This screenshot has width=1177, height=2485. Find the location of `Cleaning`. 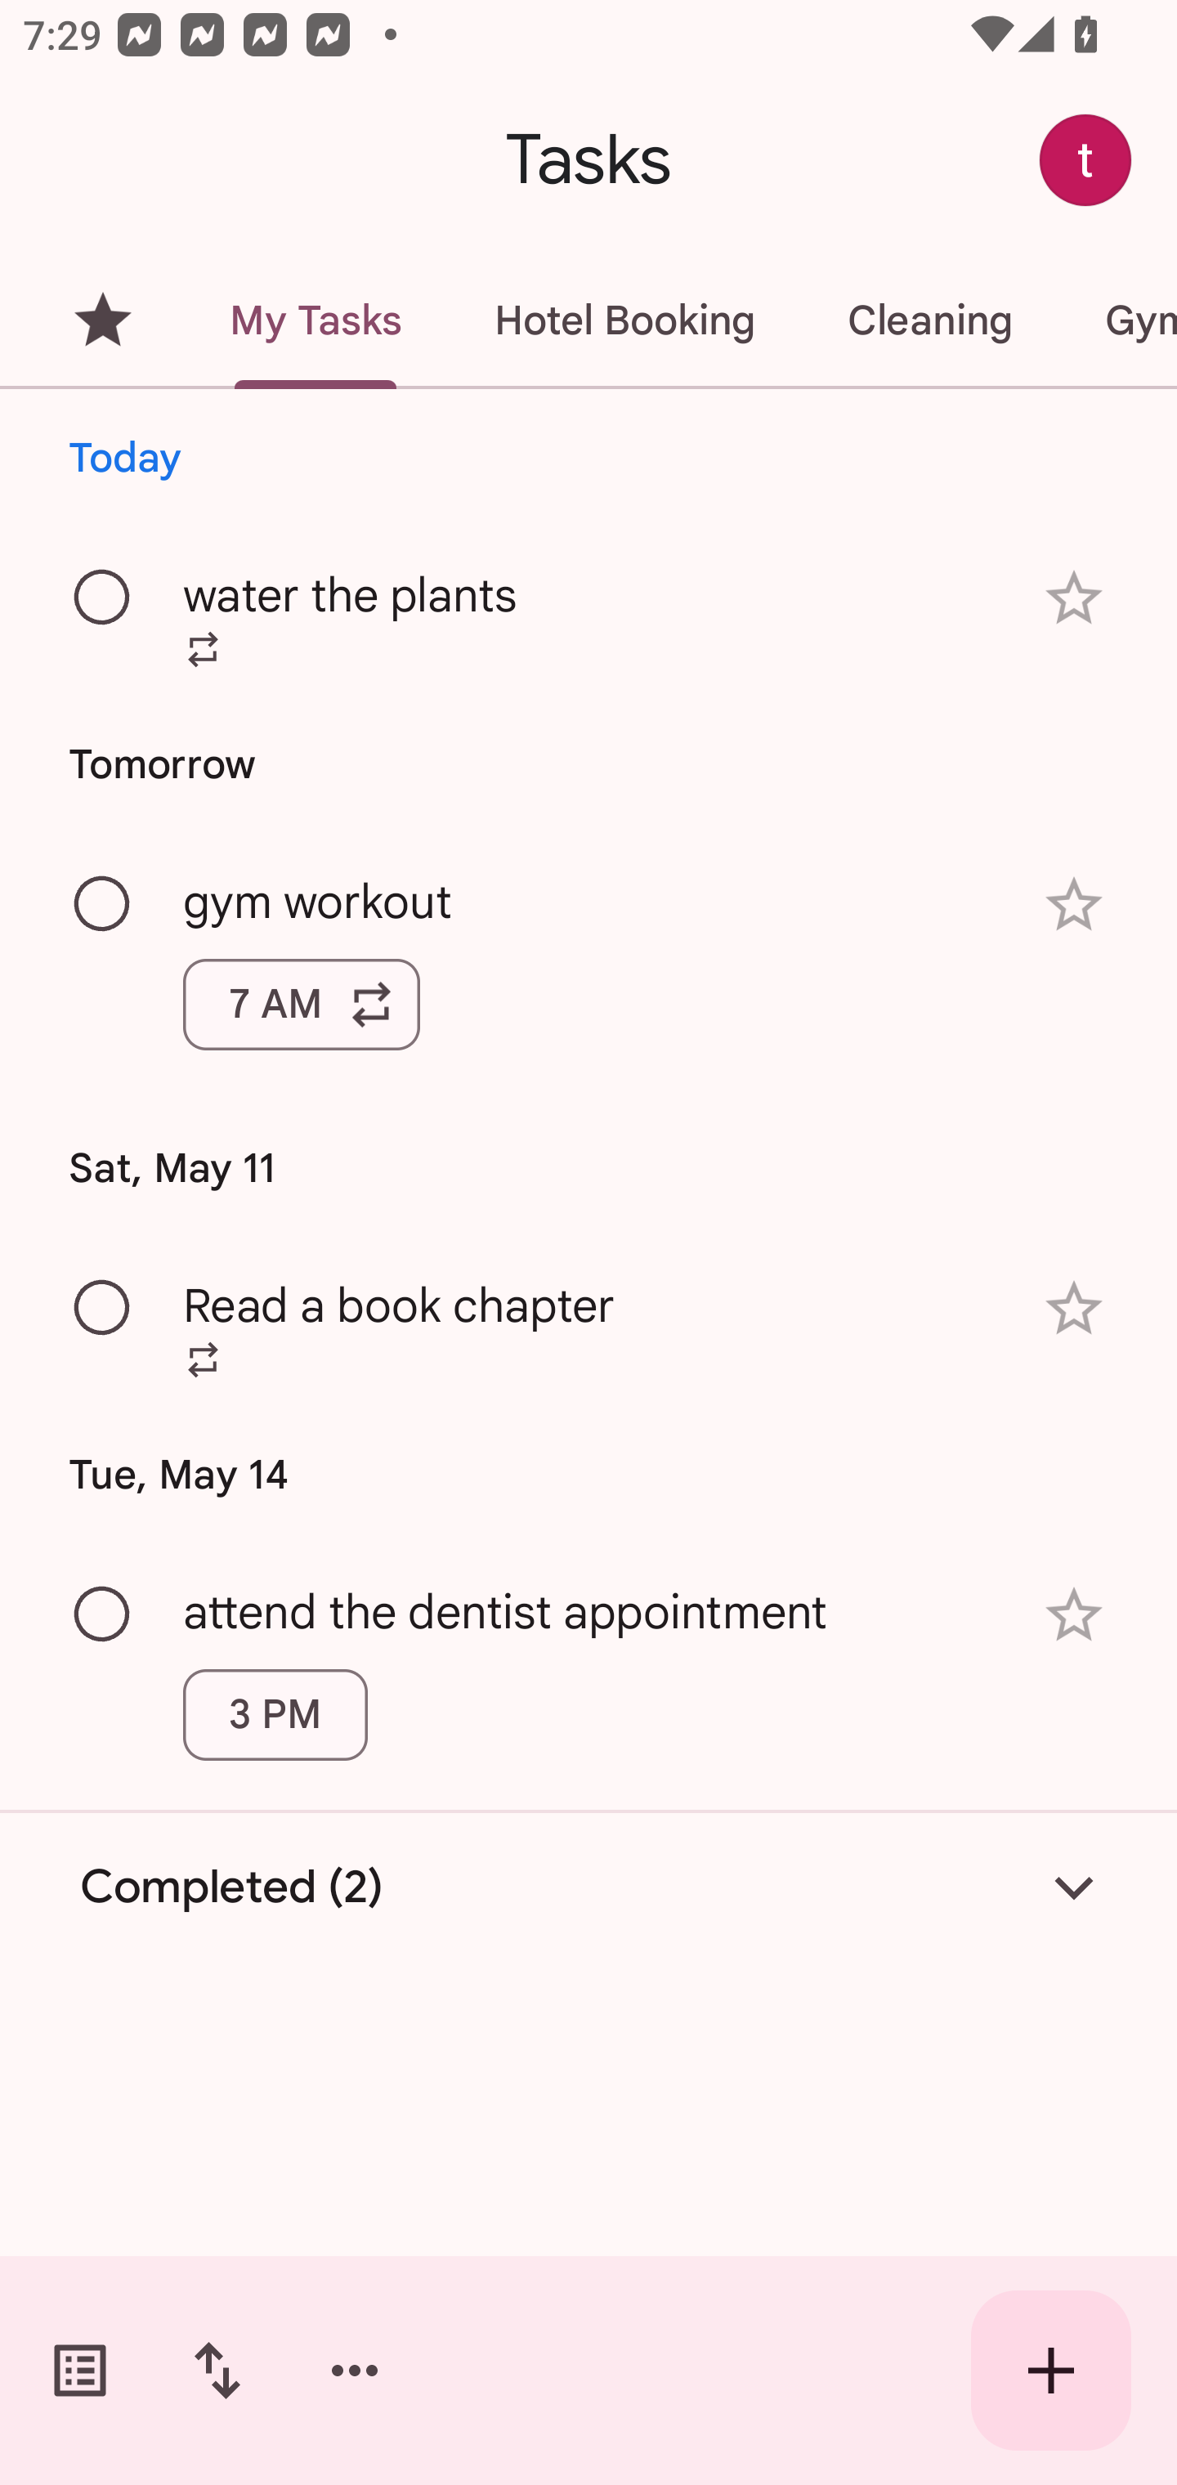

Cleaning is located at coordinates (929, 320).